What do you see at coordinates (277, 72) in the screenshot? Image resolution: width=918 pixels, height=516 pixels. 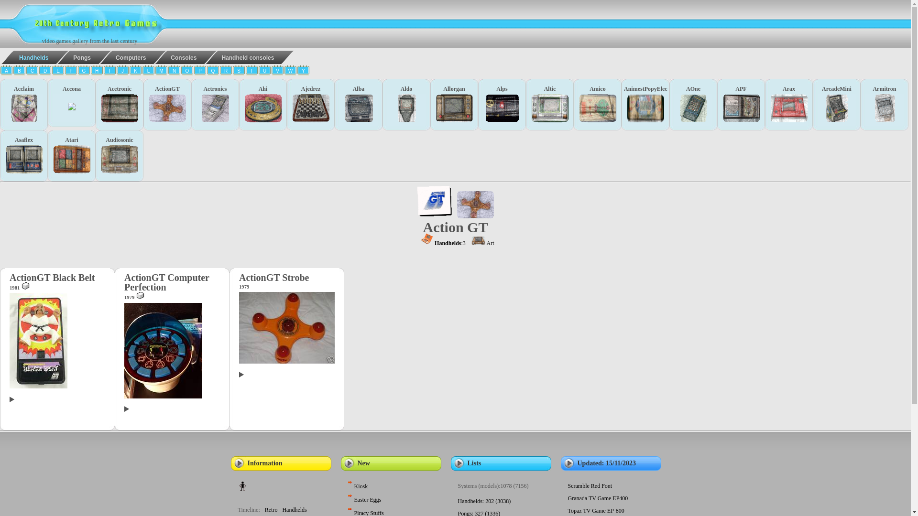 I see `V` at bounding box center [277, 72].